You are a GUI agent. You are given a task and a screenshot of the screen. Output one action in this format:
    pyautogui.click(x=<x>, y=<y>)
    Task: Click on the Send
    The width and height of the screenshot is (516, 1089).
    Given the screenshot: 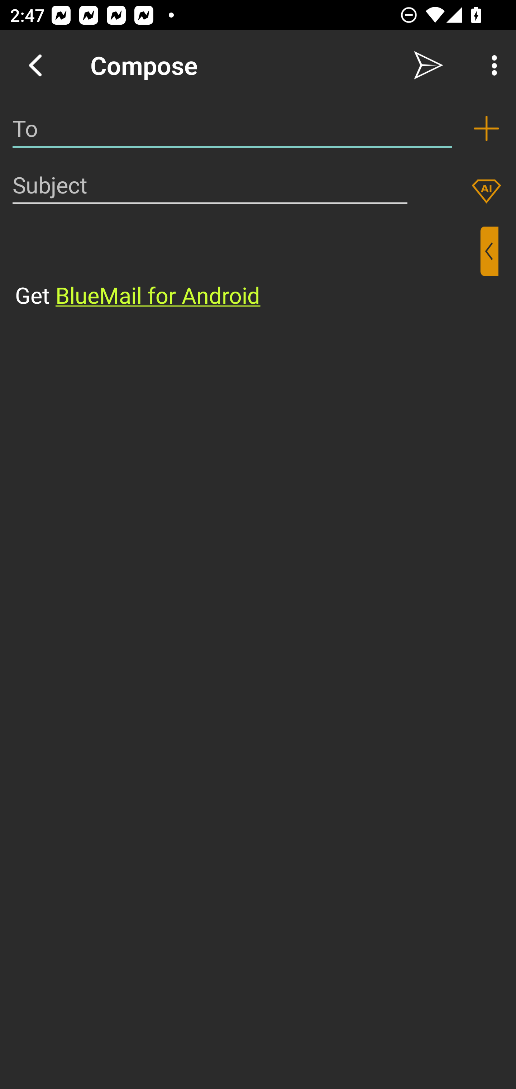 What is the action you would take?
    pyautogui.click(x=429, y=65)
    